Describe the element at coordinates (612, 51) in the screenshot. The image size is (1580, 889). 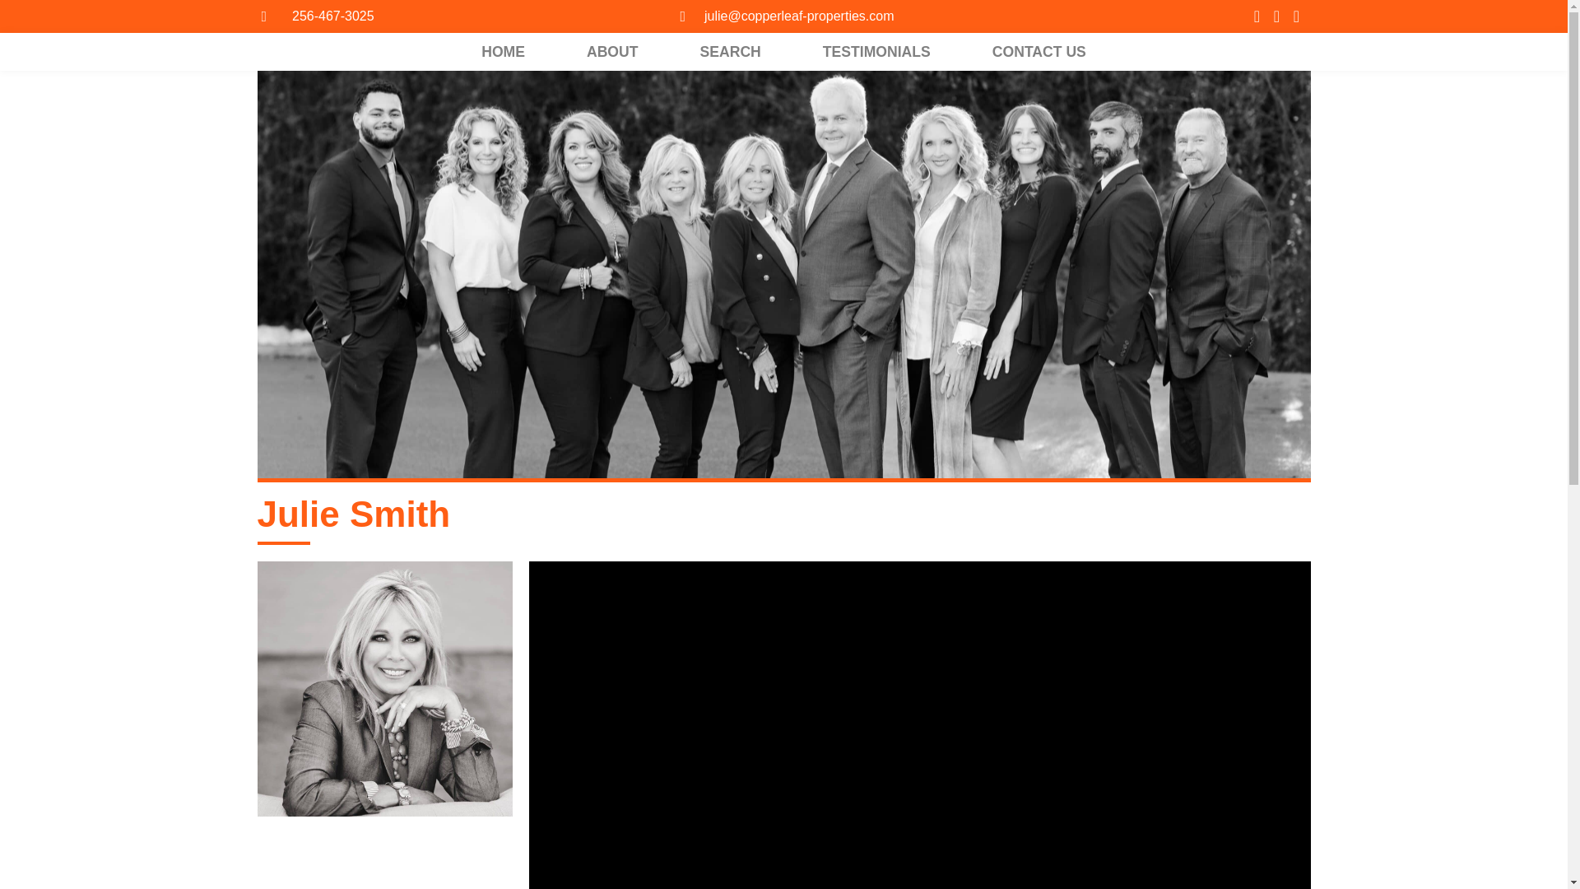
I see `ABOUT` at that location.